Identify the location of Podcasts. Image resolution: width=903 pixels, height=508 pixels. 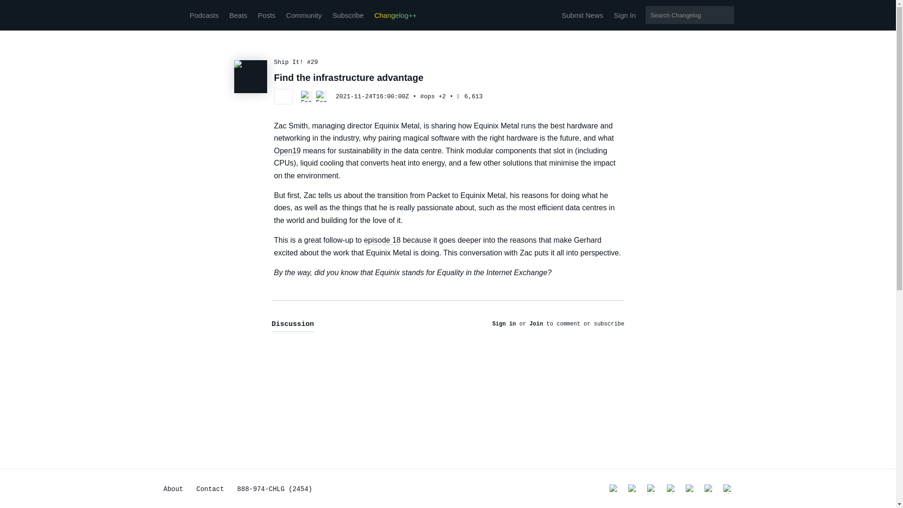
(204, 15).